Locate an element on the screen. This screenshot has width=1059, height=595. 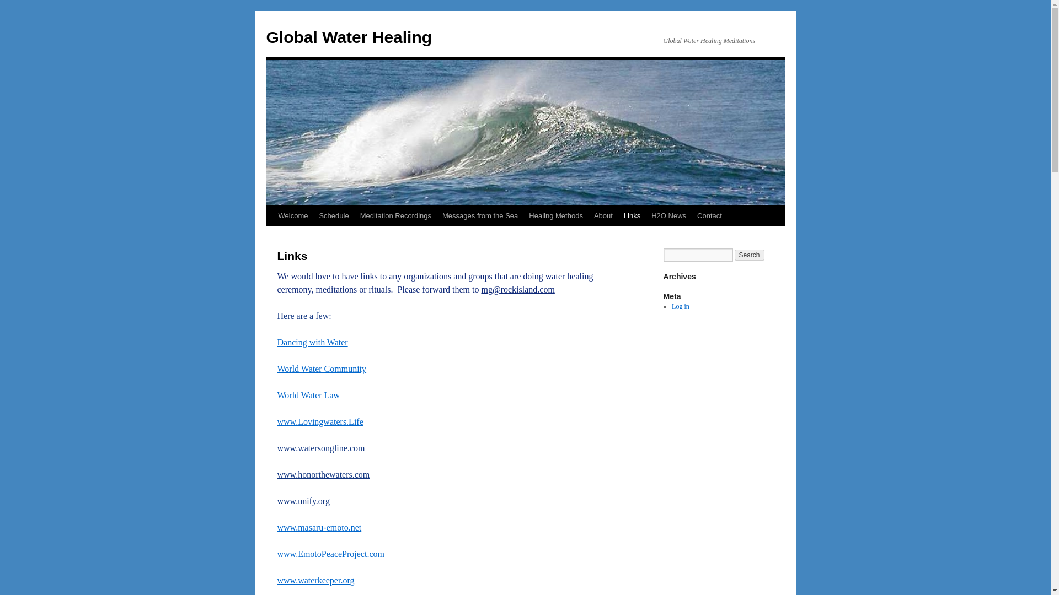
www.EmotoPeaceProject.com is located at coordinates (330, 554).